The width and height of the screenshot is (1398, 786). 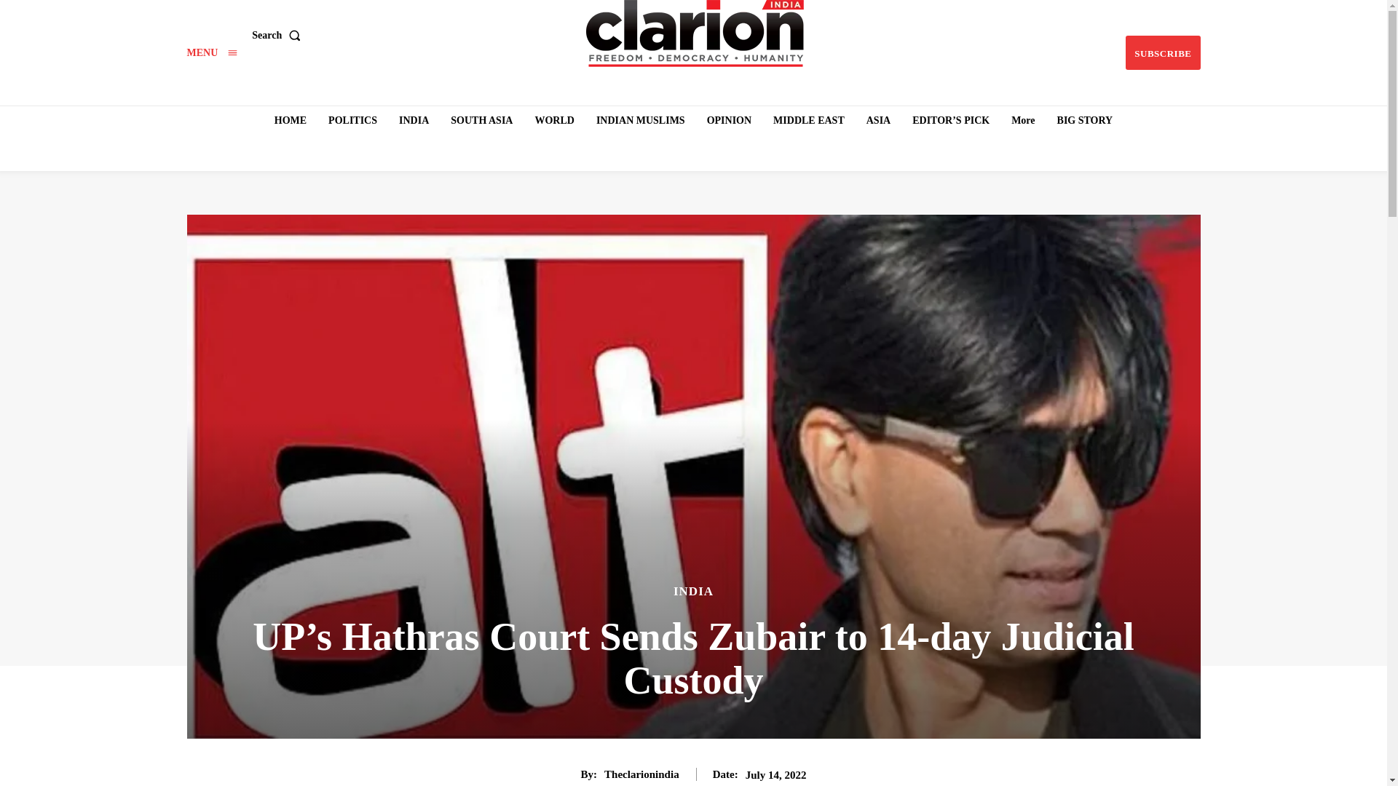 What do you see at coordinates (1162, 52) in the screenshot?
I see `Subscribe` at bounding box center [1162, 52].